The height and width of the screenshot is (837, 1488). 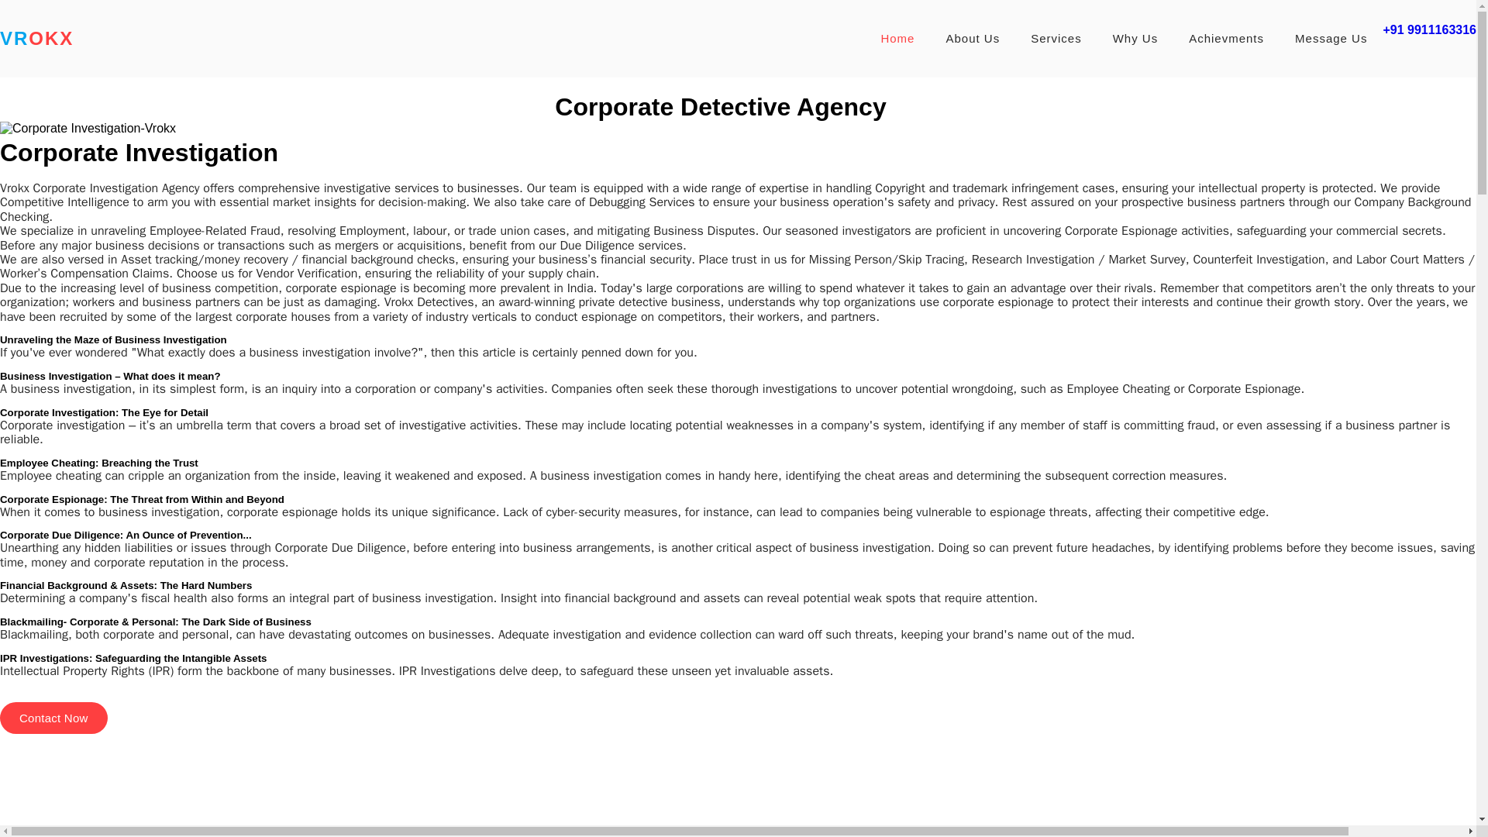 What do you see at coordinates (36, 39) in the screenshot?
I see `VROKX` at bounding box center [36, 39].